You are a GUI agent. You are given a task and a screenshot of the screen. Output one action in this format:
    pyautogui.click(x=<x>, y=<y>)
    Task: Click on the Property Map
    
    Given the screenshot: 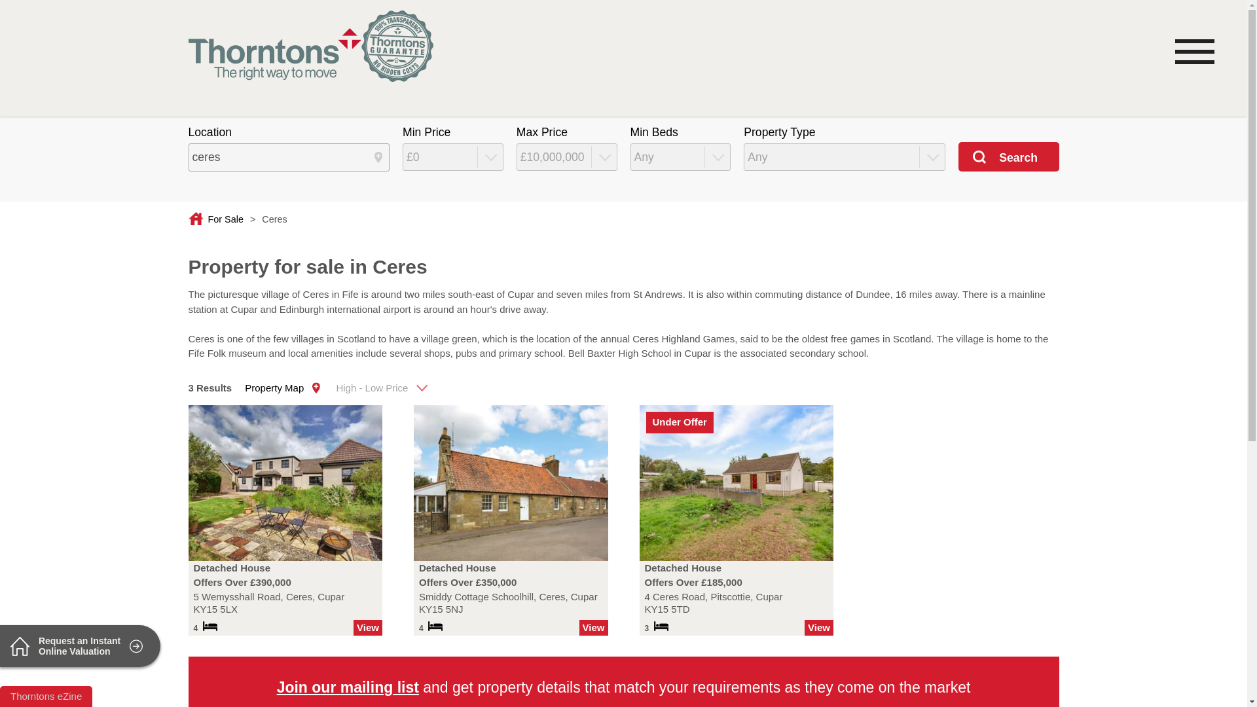 What is the action you would take?
    pyautogui.click(x=276, y=388)
    